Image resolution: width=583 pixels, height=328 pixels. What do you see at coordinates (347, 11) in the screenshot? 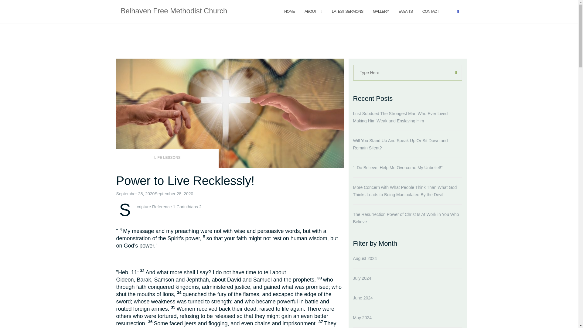
I see `Latest Sermons` at bounding box center [347, 11].